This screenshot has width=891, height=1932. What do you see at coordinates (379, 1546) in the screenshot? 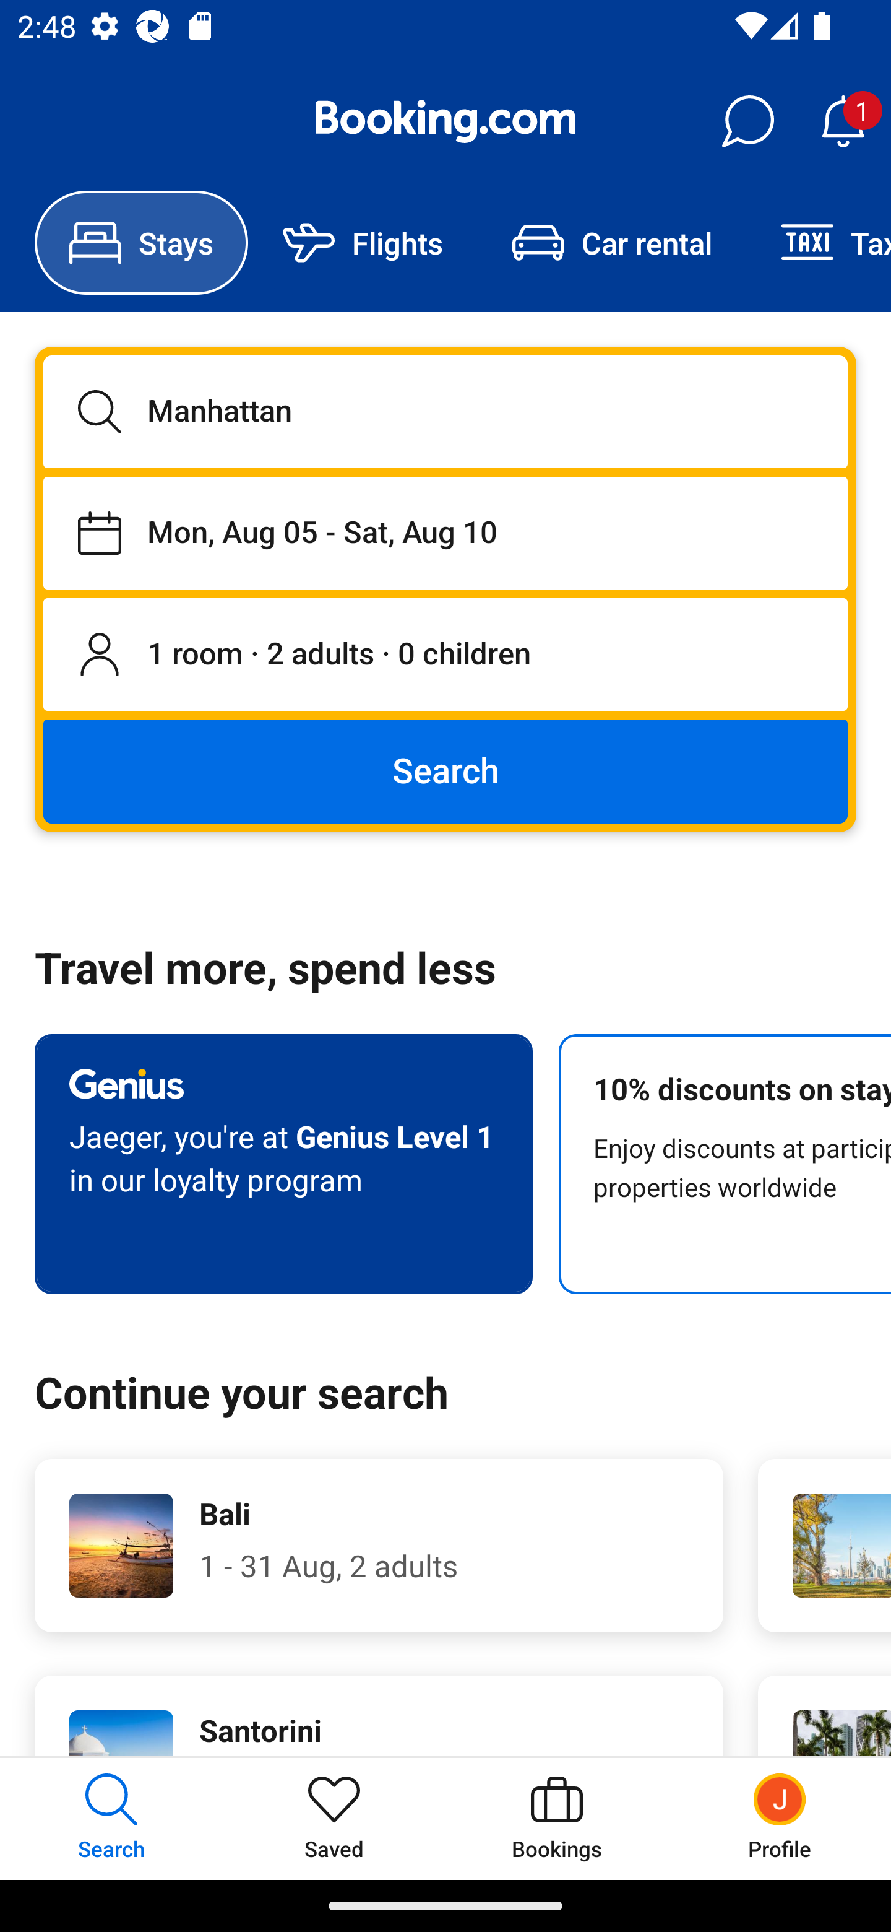
I see `Bali 1 - 31 Aug, 2 adults` at bounding box center [379, 1546].